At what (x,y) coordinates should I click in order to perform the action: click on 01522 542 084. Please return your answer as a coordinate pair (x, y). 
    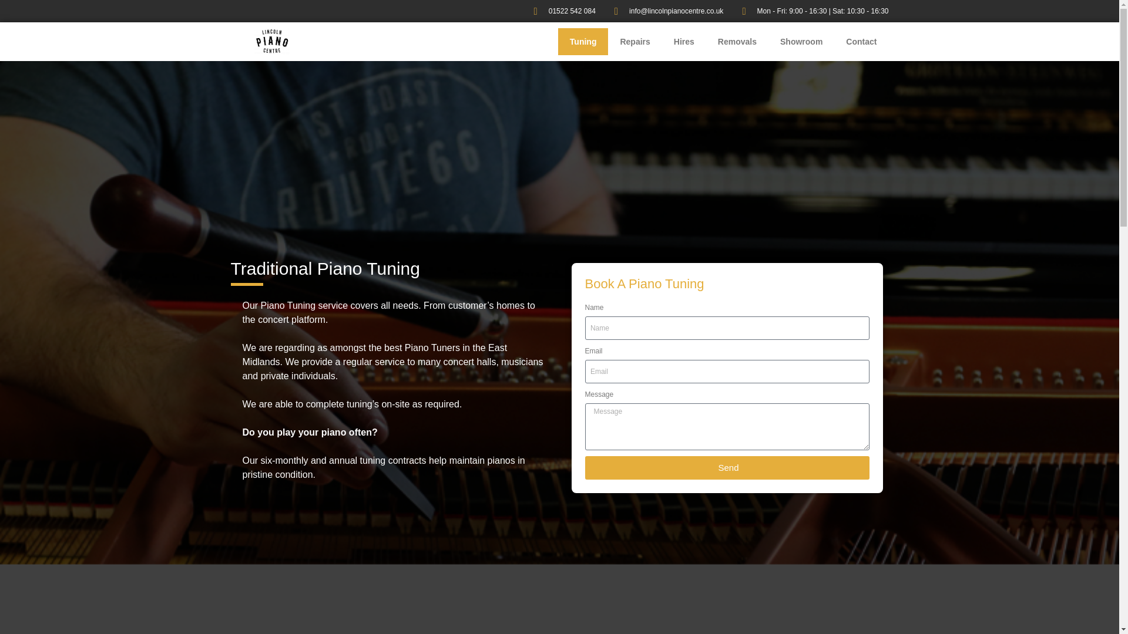
    Looking at the image, I should click on (559, 11).